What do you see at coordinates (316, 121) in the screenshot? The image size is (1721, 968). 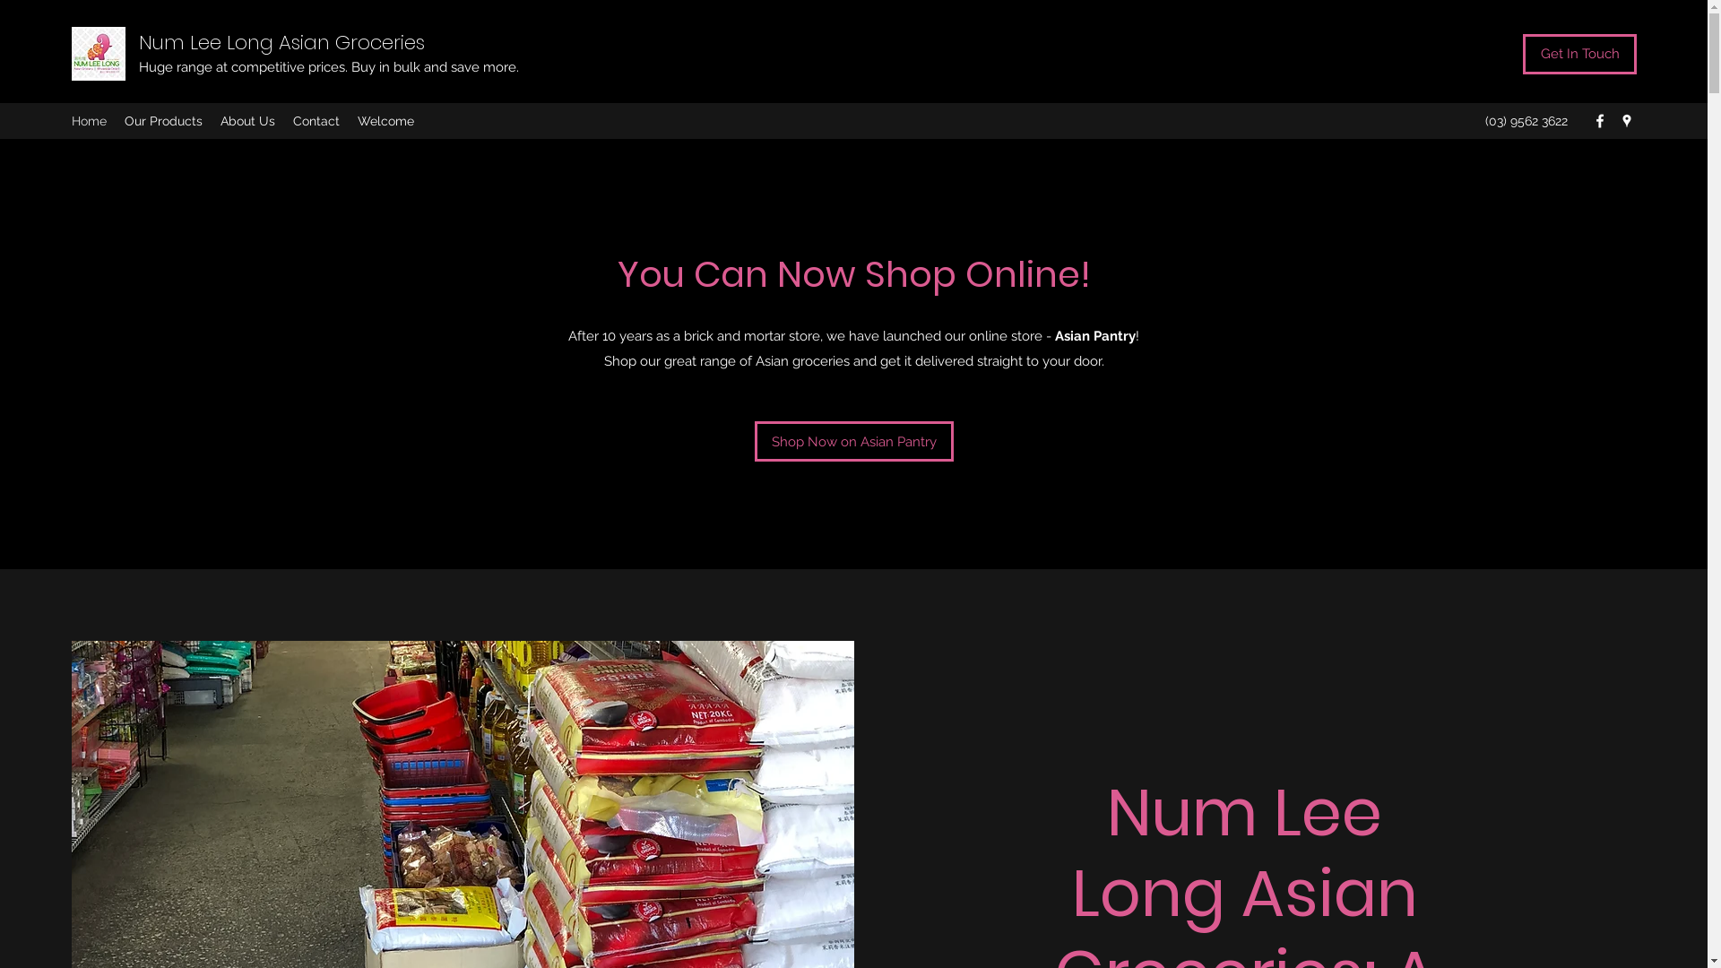 I see `Contact` at bounding box center [316, 121].